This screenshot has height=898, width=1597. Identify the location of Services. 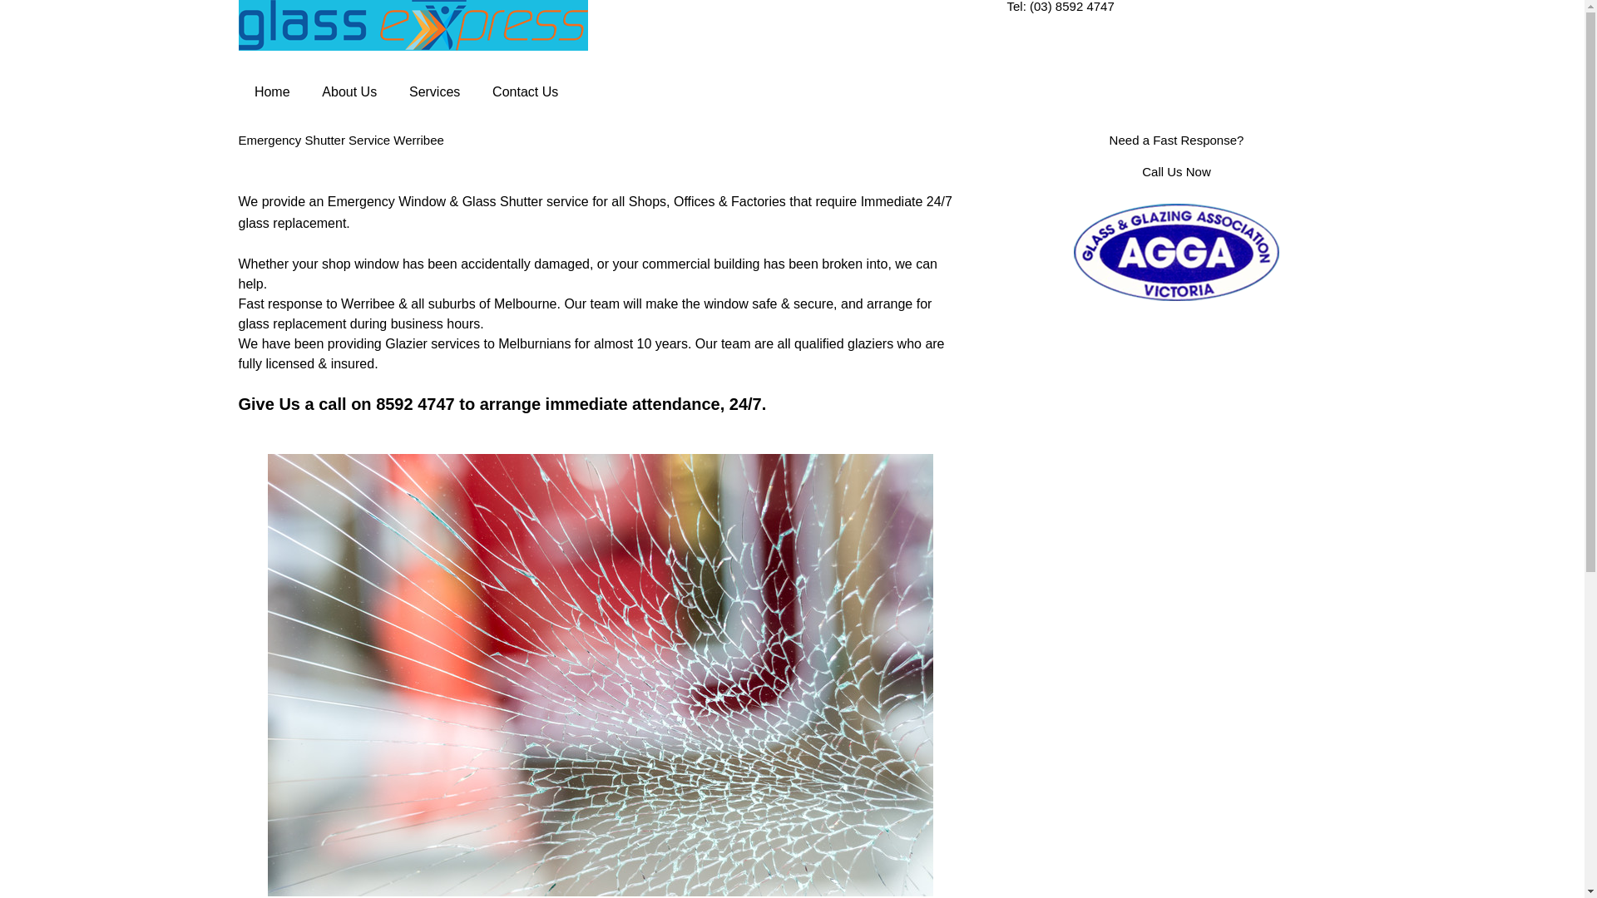
(435, 92).